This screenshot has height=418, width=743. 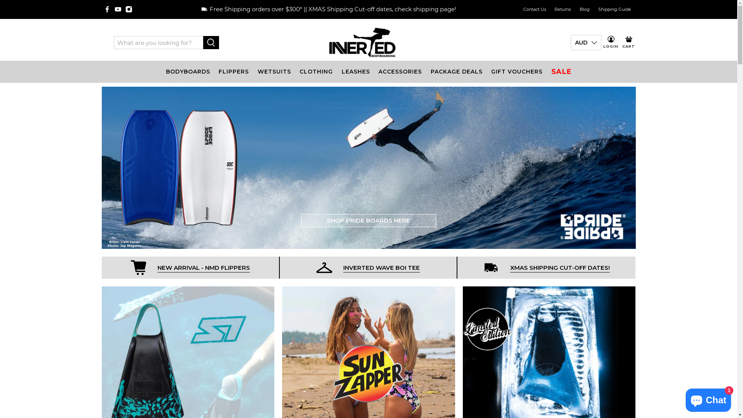 I want to click on GIFT VOUCHERS, so click(x=517, y=72).